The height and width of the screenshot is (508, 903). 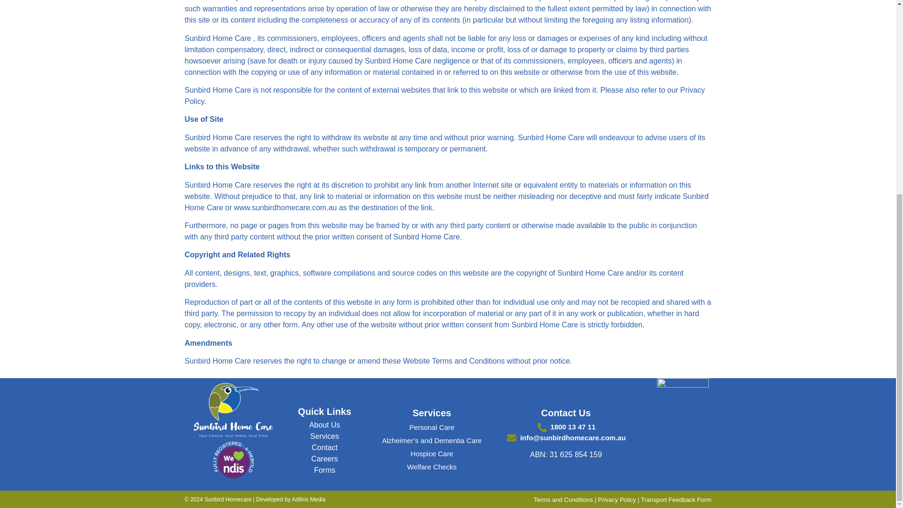 What do you see at coordinates (233, 411) in the screenshot?
I see `sunbird-logo-reversed - Sunbird Home Care` at bounding box center [233, 411].